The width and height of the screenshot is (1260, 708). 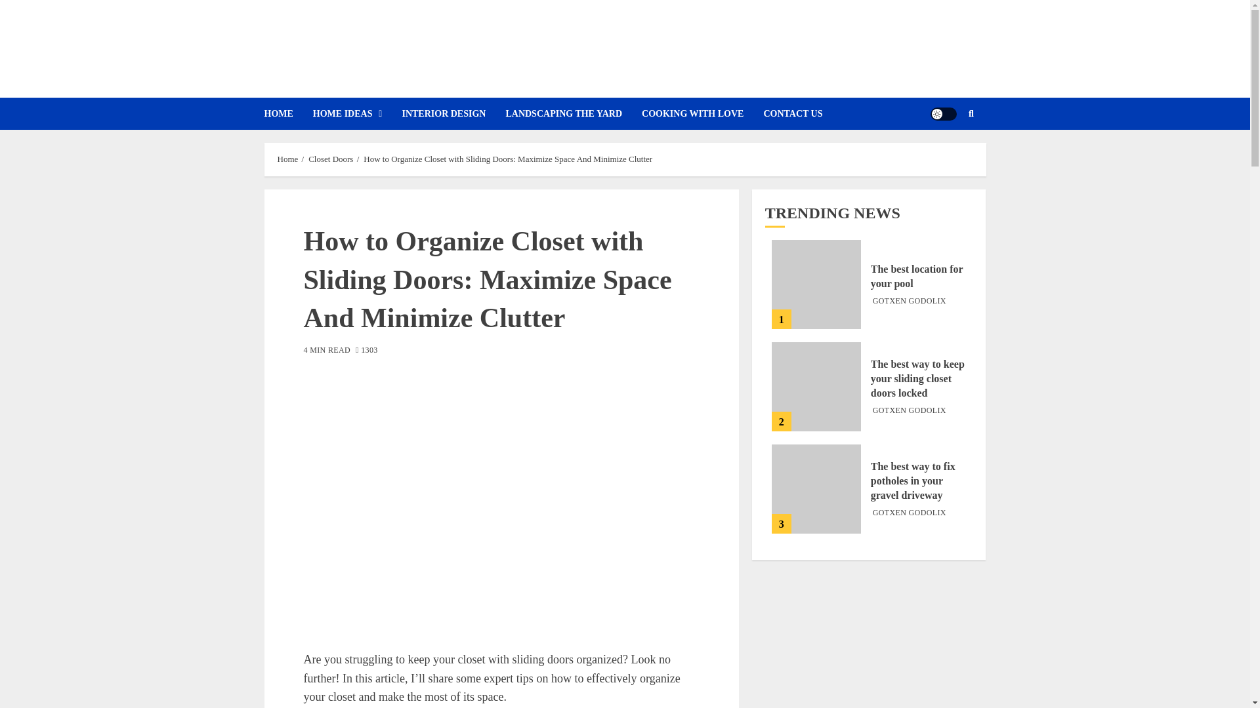 What do you see at coordinates (331, 159) in the screenshot?
I see `Closet Doors` at bounding box center [331, 159].